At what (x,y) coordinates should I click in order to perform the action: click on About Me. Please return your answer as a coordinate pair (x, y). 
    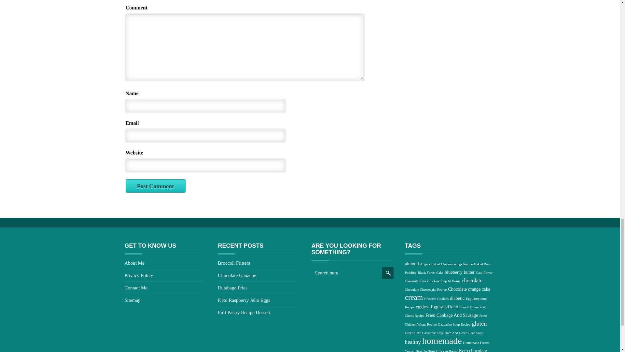
    Looking at the image, I should click on (134, 263).